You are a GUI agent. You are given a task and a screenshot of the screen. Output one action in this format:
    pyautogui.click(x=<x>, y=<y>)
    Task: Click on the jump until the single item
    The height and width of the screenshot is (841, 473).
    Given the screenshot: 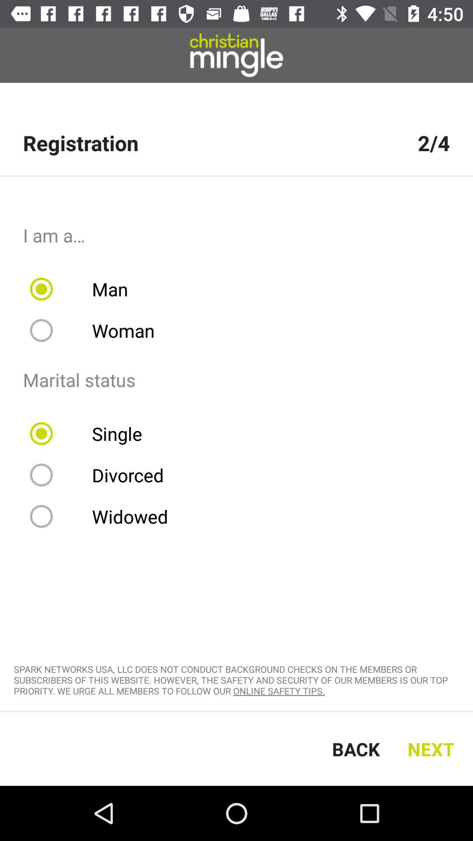 What is the action you would take?
    pyautogui.click(x=92, y=434)
    